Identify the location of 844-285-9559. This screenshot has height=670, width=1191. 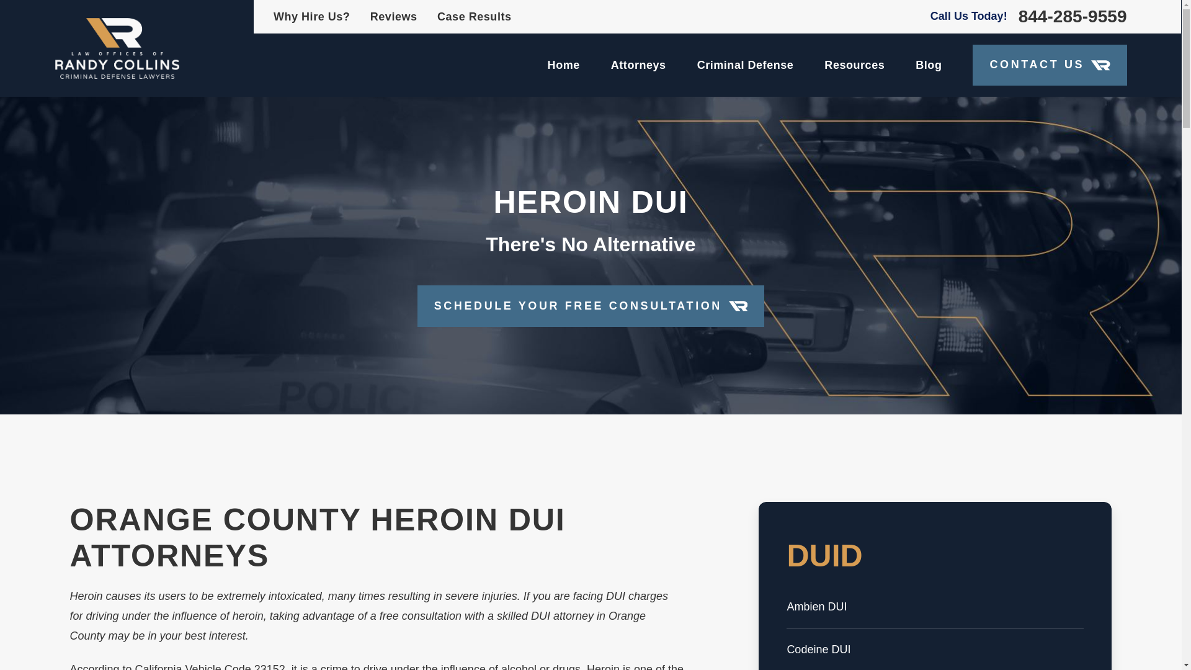
(1072, 16).